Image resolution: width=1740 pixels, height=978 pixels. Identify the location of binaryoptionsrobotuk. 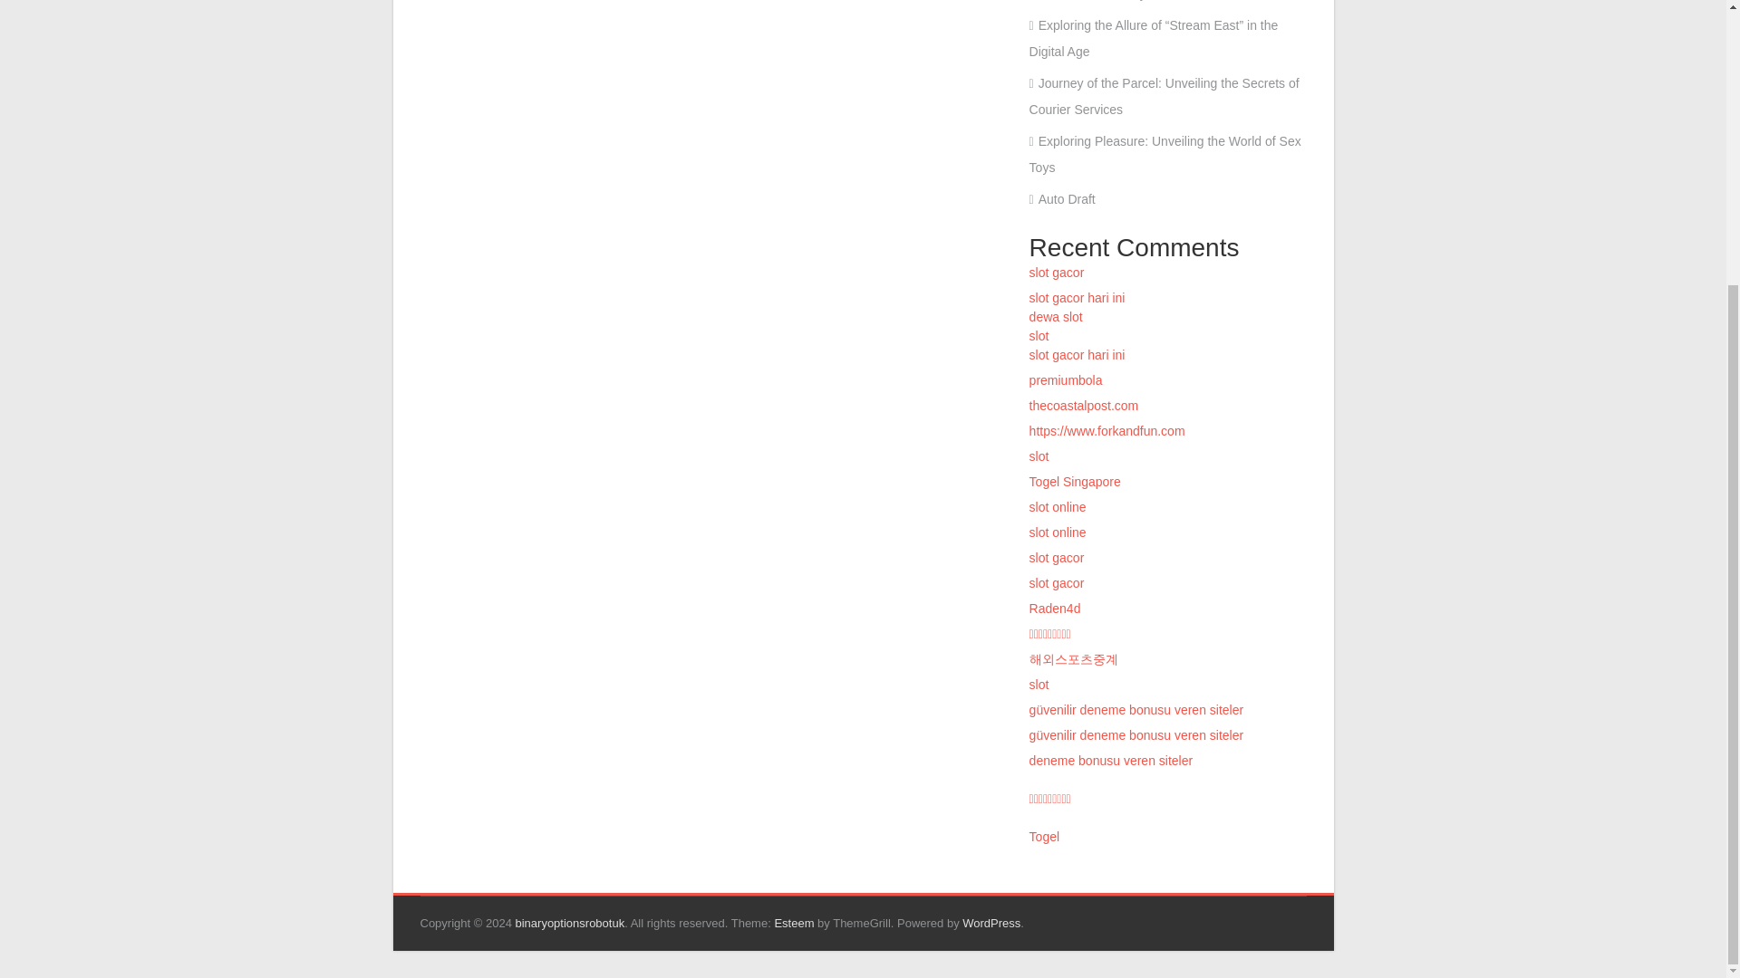
(569, 923).